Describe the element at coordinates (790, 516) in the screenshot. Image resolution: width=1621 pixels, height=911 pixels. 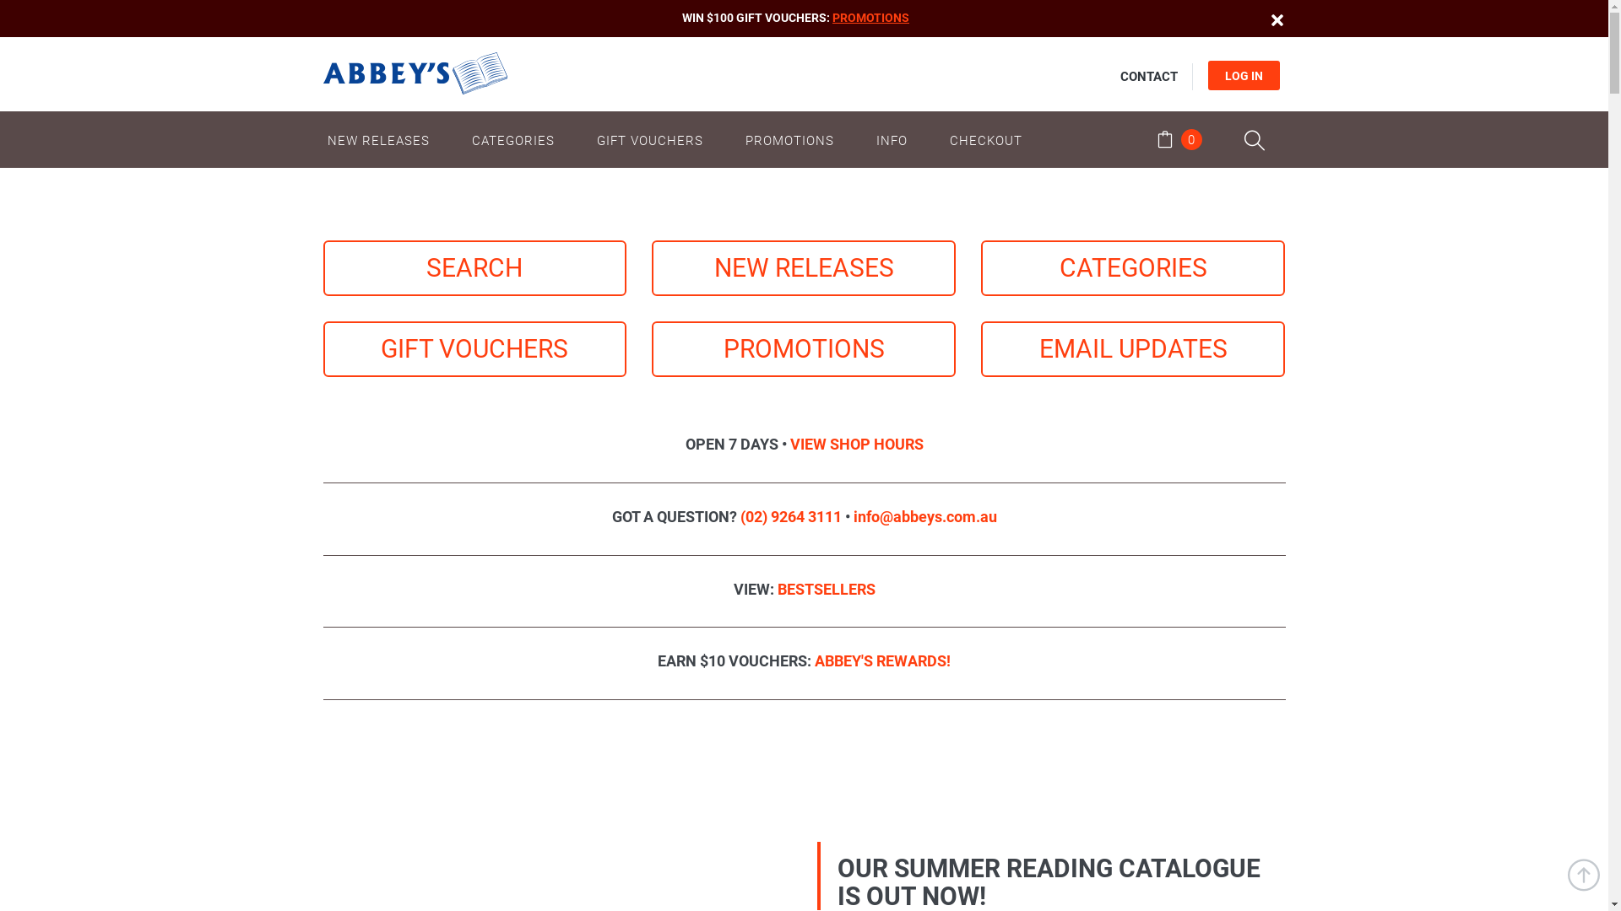
I see `(02) 9264 3111` at that location.